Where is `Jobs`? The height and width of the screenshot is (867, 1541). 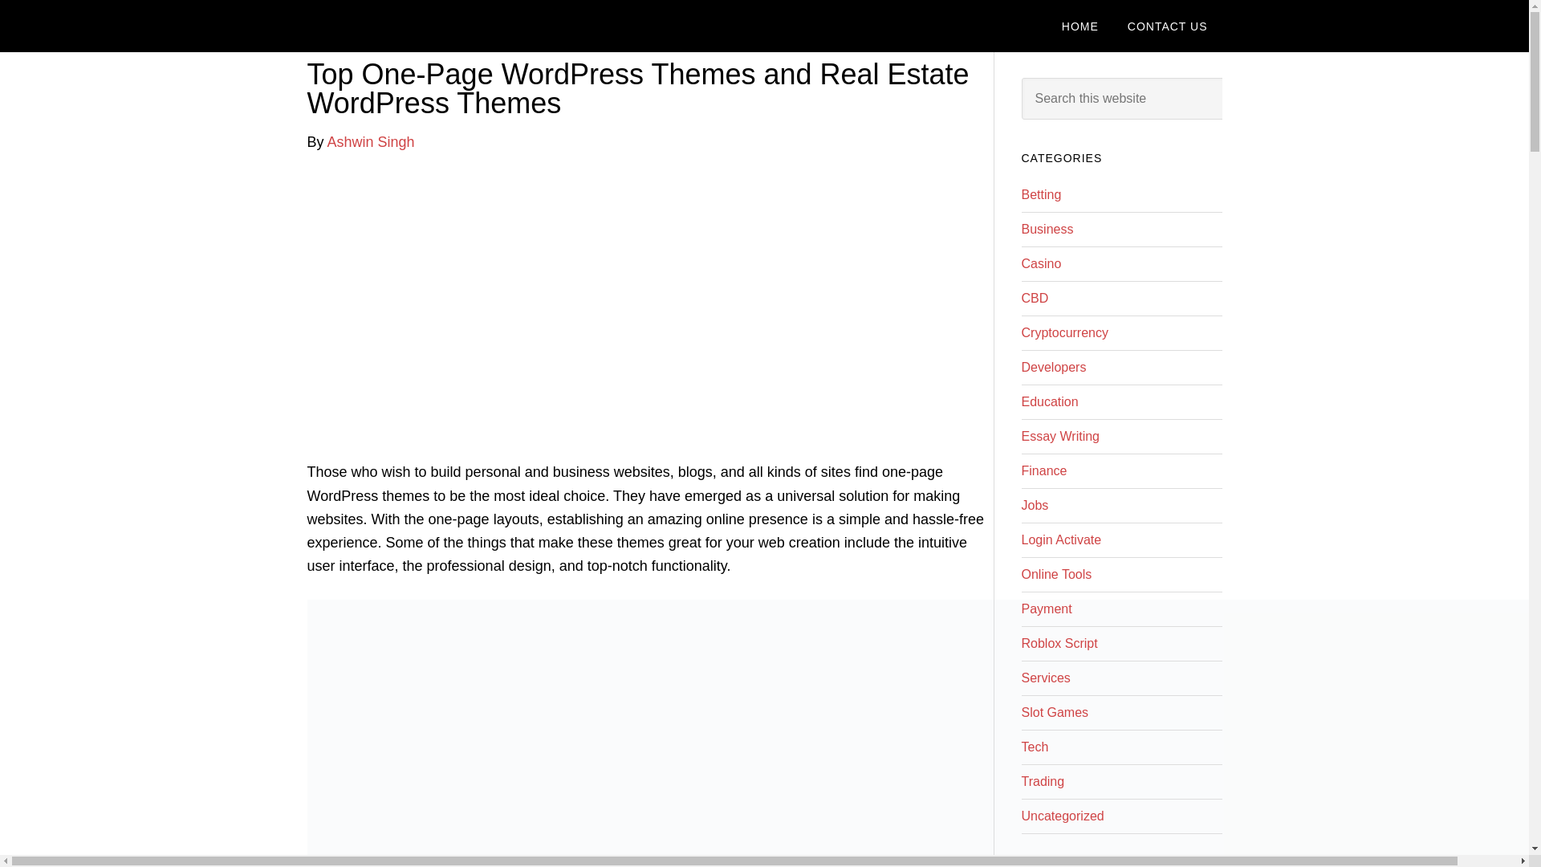
Jobs is located at coordinates (1034, 506).